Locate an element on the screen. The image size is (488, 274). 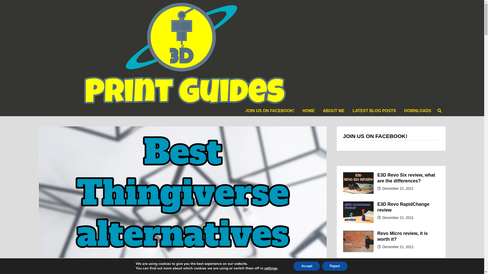
JOIN US ON FACEBOOK! is located at coordinates (270, 111).